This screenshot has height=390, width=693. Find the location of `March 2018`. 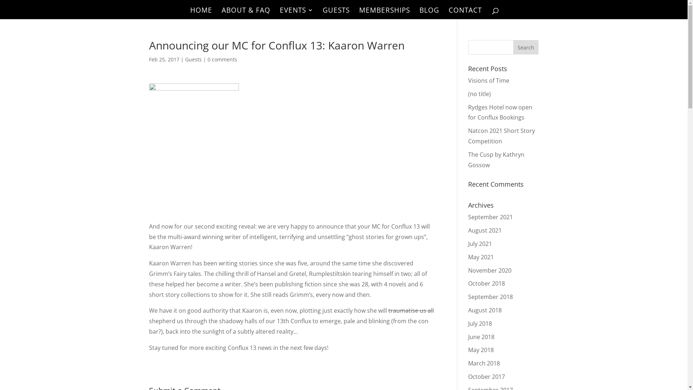

March 2018 is located at coordinates (484, 363).